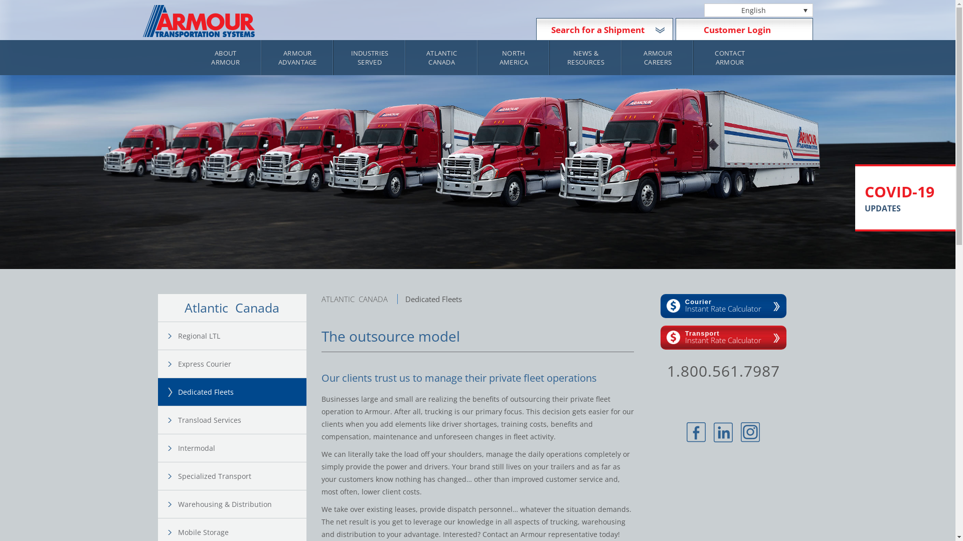 Image resolution: width=963 pixels, height=541 pixels. I want to click on INDUSTRIES
SERVED, so click(370, 58).